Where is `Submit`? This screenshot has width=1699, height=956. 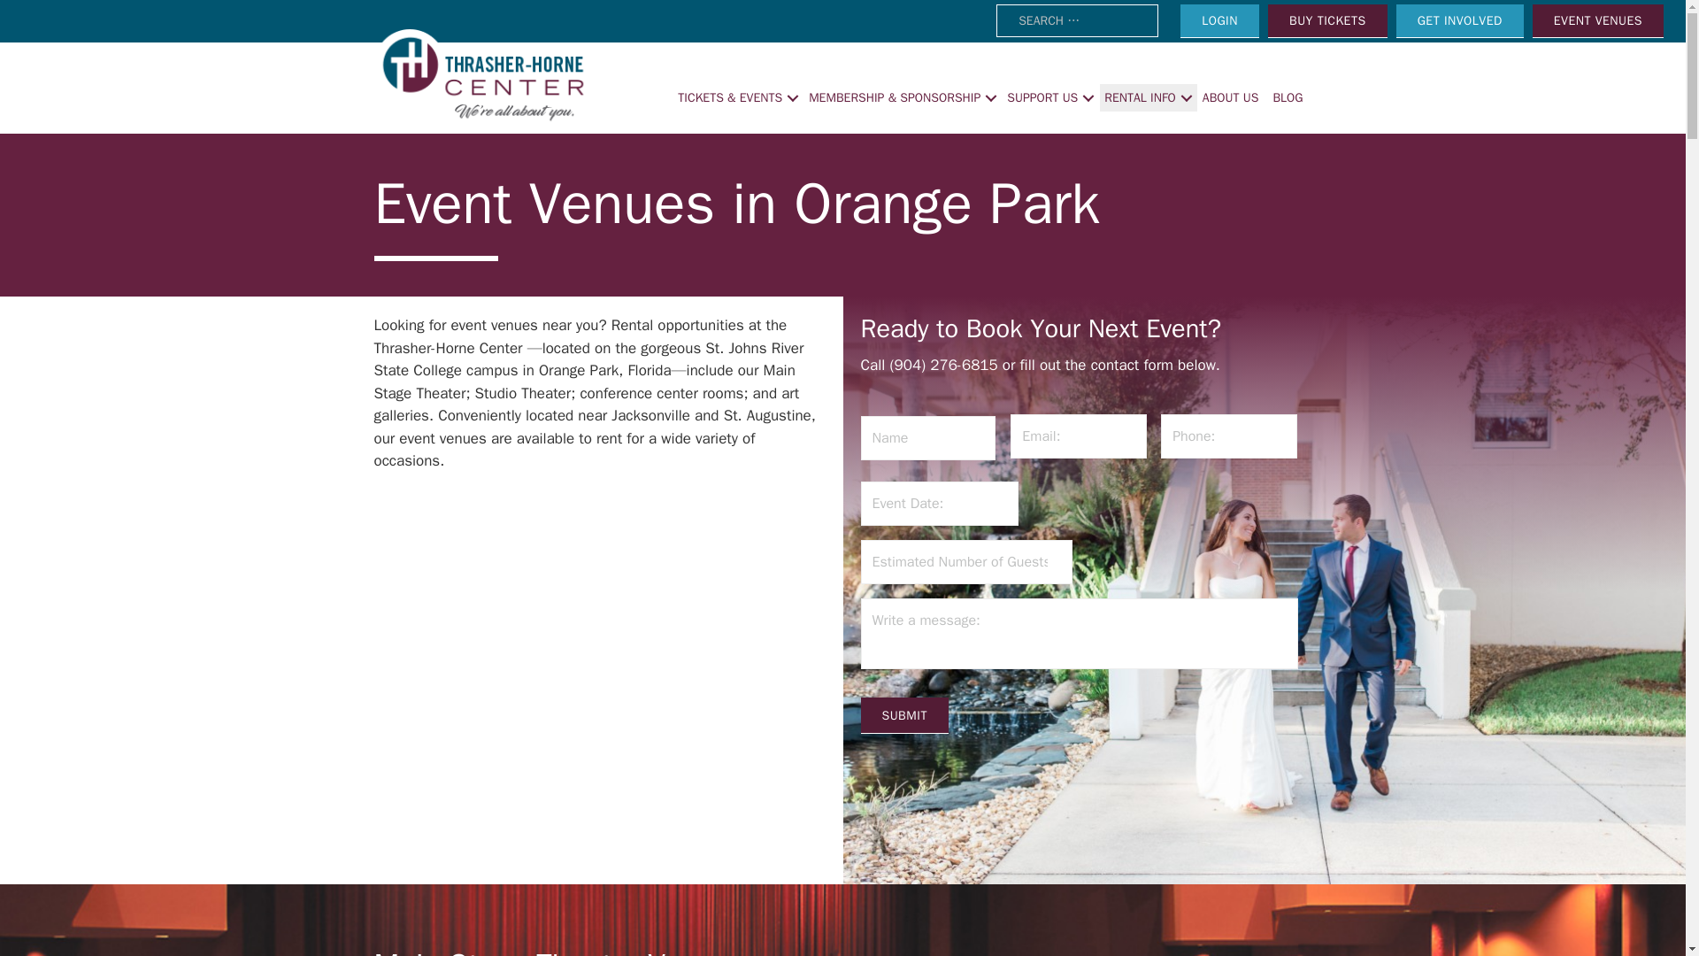 Submit is located at coordinates (903, 715).